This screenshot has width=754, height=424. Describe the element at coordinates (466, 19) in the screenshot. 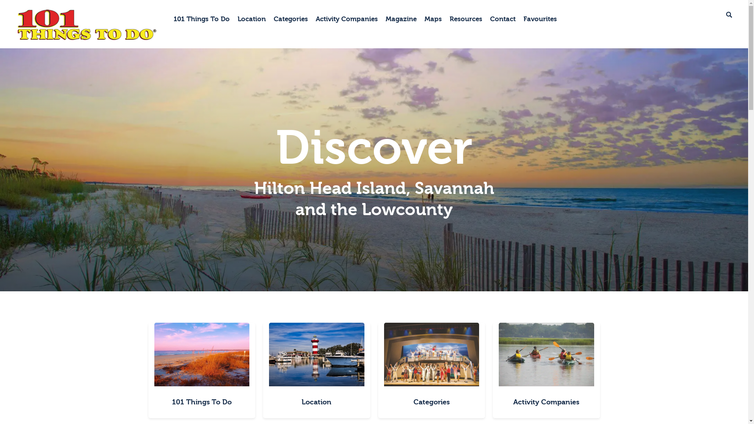

I see `Resources` at that location.